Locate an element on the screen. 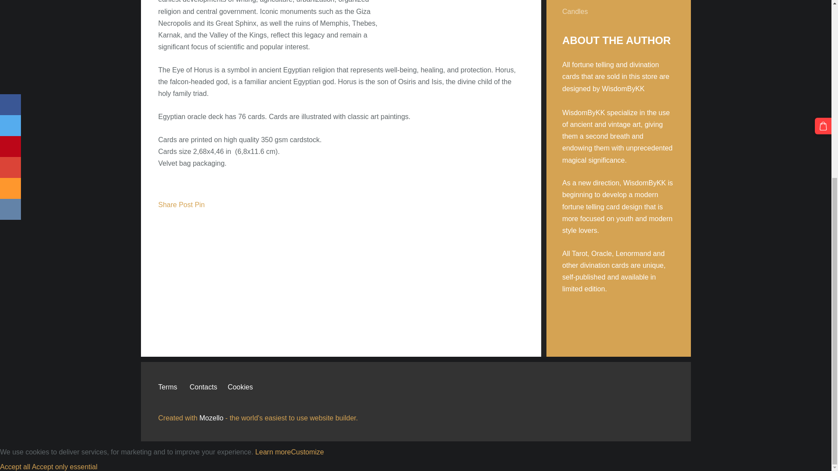 The width and height of the screenshot is (838, 471). Egyptian Oracle cards is located at coordinates (423, 11).